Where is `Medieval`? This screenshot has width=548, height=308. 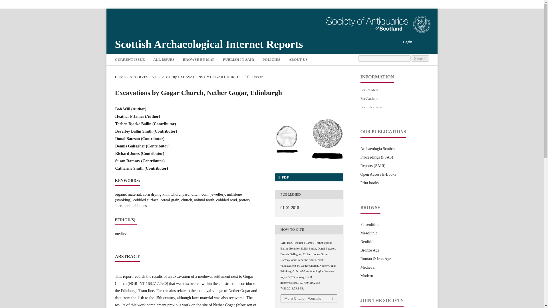 Medieval is located at coordinates (368, 267).